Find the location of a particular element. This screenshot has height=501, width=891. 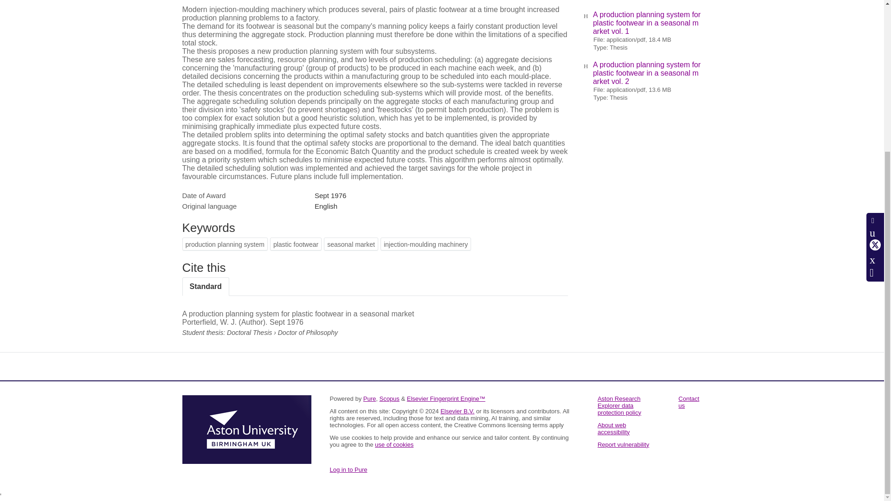

use of cookies is located at coordinates (394, 444).